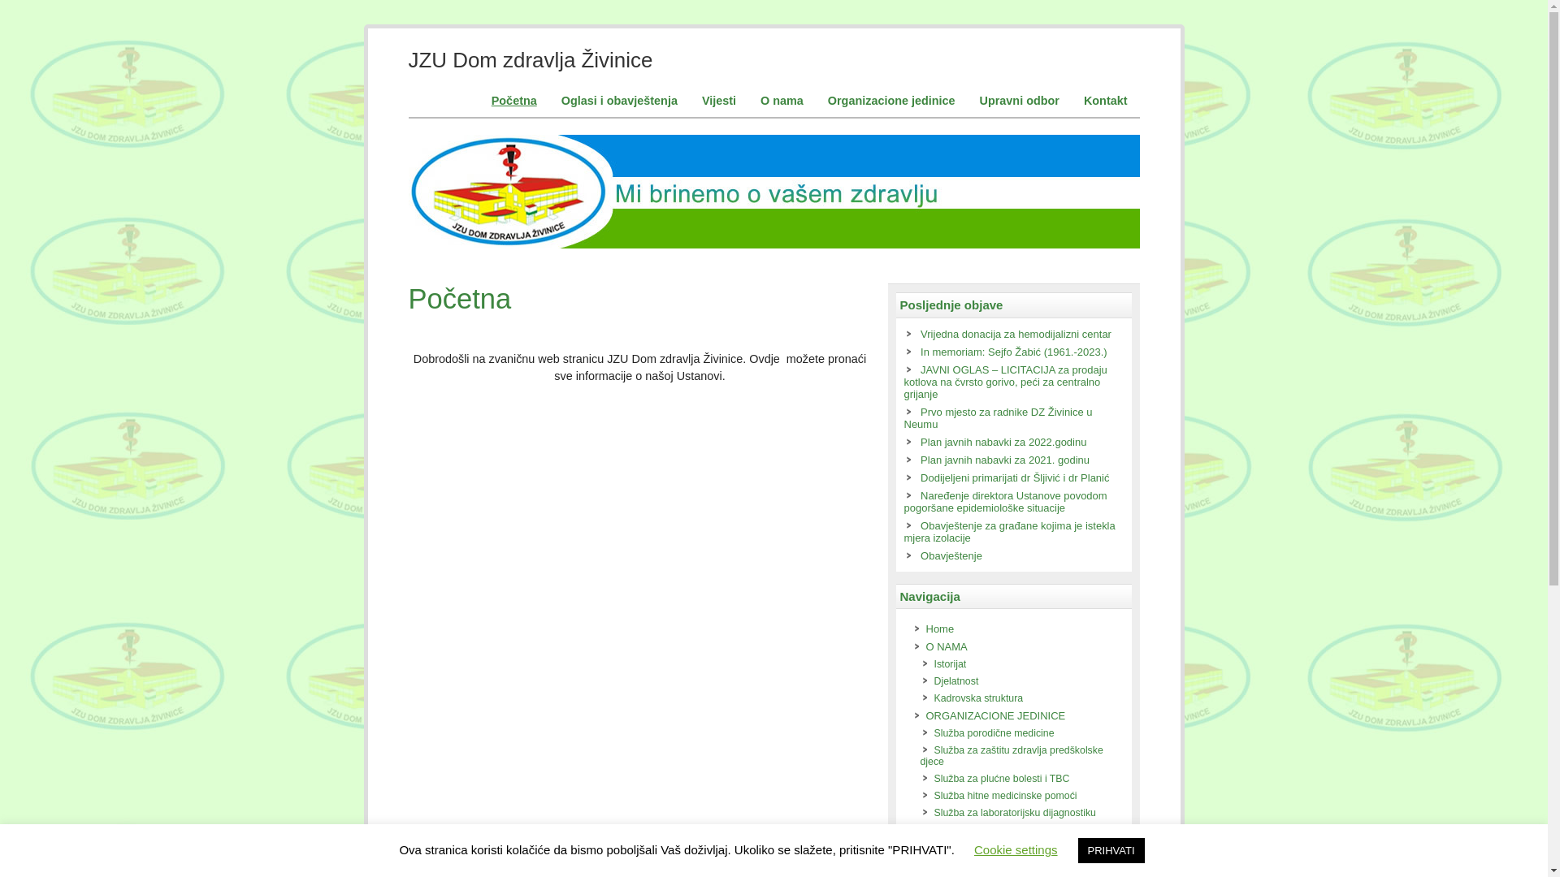 The width and height of the screenshot is (1560, 877). Describe the element at coordinates (1106, 101) in the screenshot. I see `Kontakt` at that location.